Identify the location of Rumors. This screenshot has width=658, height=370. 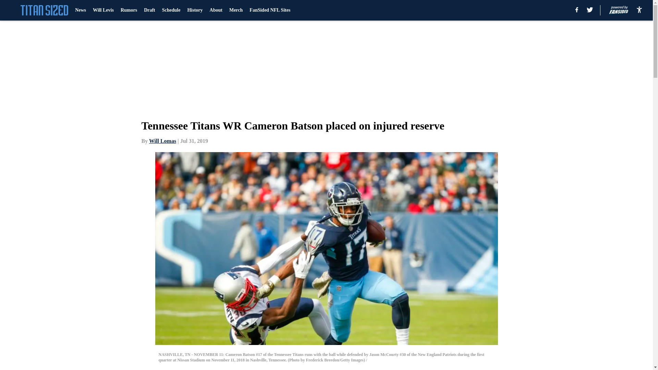
(129, 10).